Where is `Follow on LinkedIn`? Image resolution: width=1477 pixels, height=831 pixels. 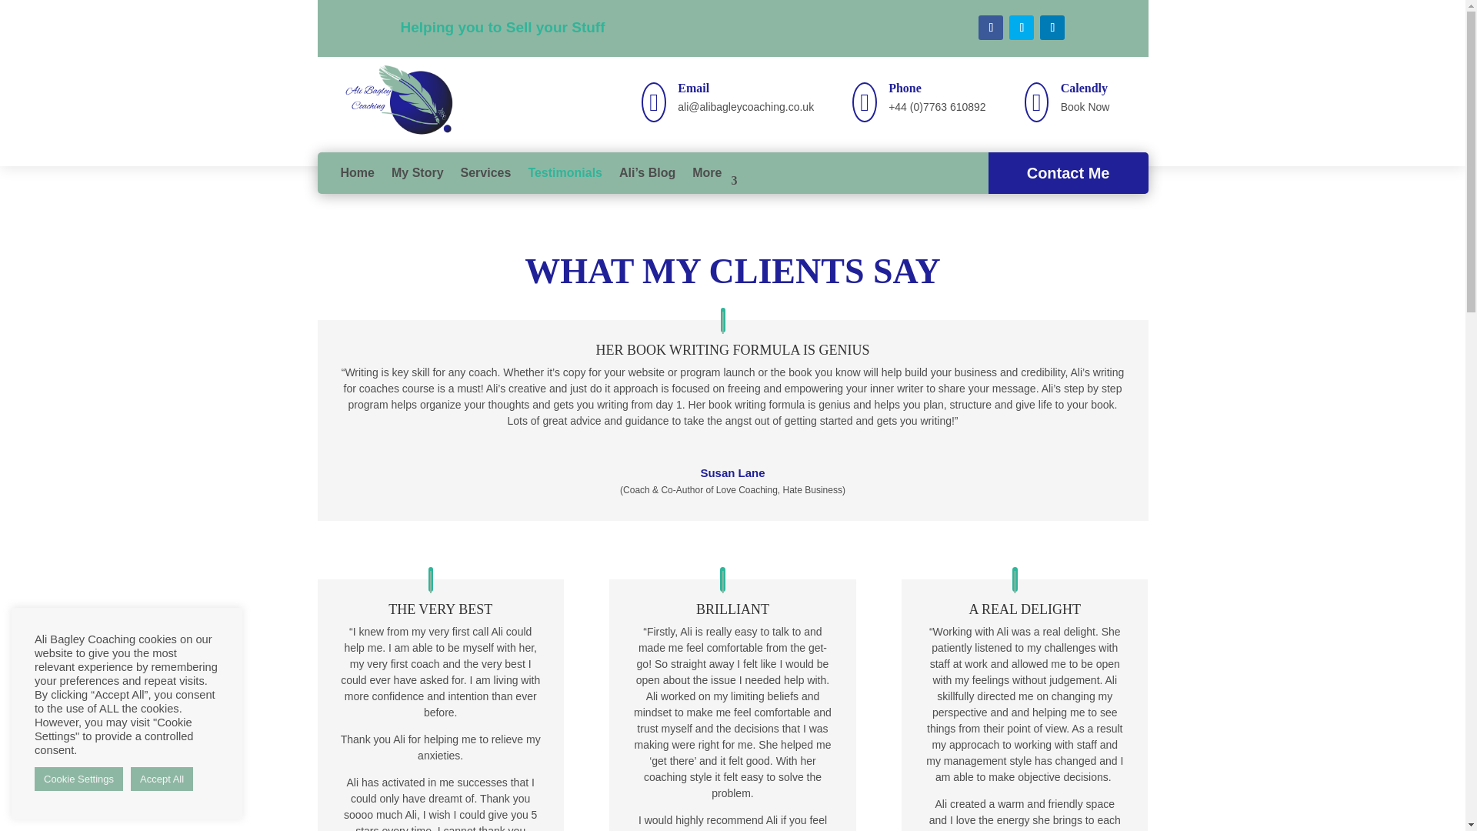 Follow on LinkedIn is located at coordinates (1052, 28).